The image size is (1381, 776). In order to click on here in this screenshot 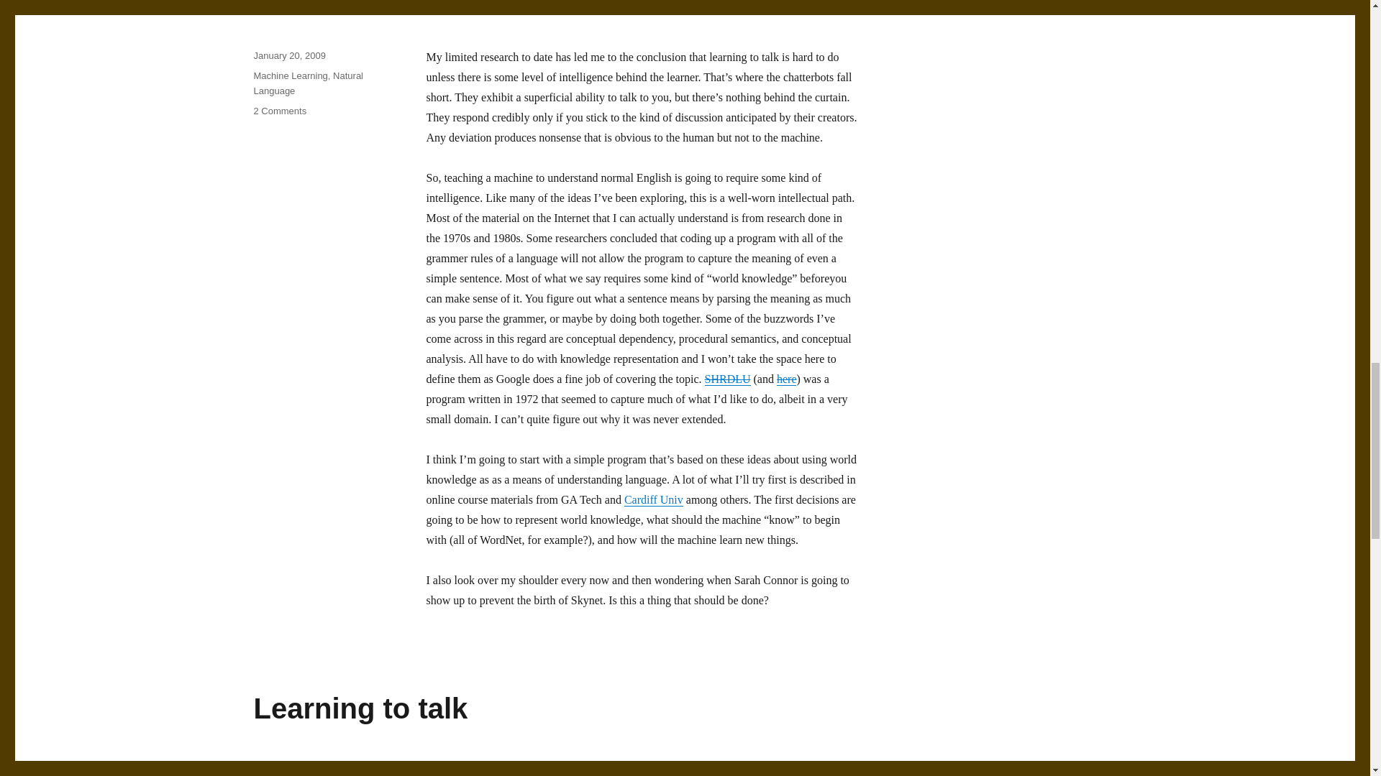, I will do `click(728, 379)`.